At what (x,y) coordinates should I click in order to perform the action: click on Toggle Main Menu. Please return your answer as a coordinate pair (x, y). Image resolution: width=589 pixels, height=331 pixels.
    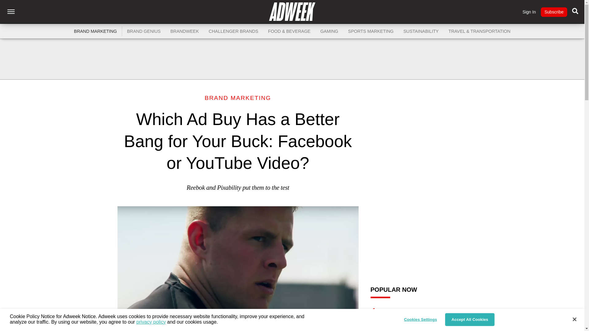
    Looking at the image, I should click on (11, 12).